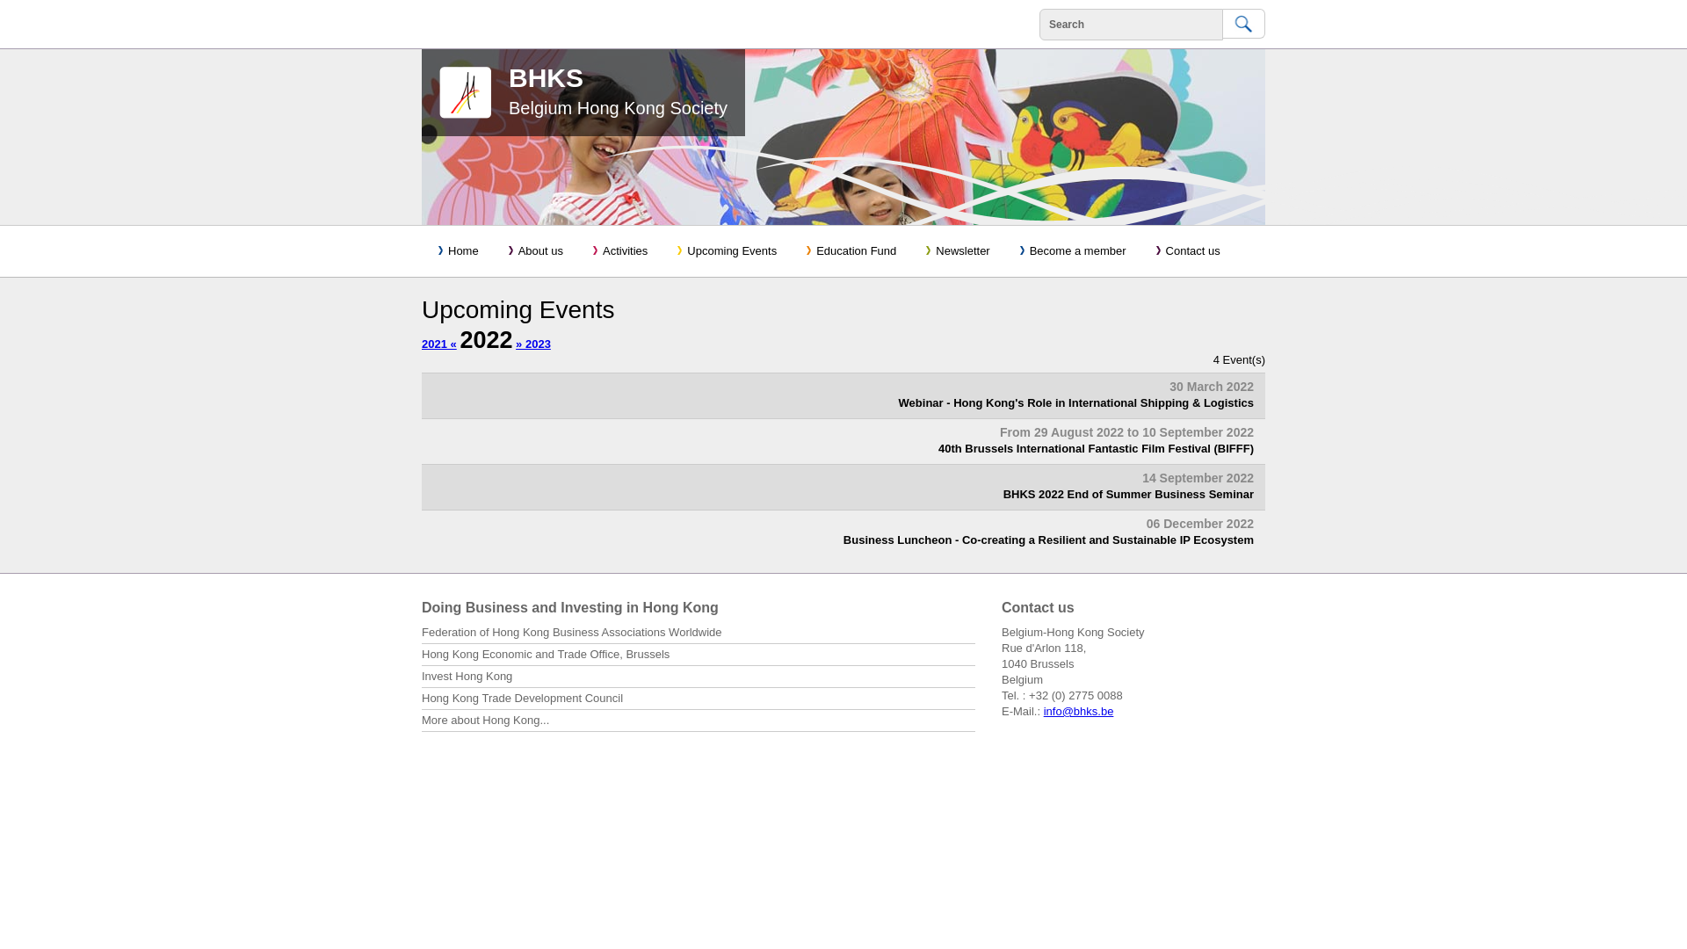 The height and width of the screenshot is (949, 1687). What do you see at coordinates (956, 251) in the screenshot?
I see `Newsletter` at bounding box center [956, 251].